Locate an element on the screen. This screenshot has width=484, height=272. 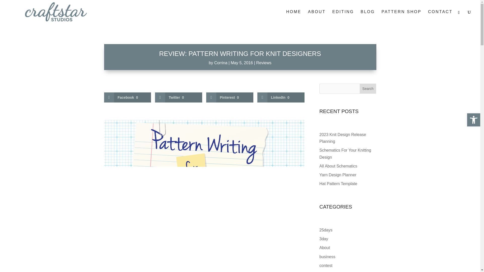
LinkedIn 0 is located at coordinates (281, 97).